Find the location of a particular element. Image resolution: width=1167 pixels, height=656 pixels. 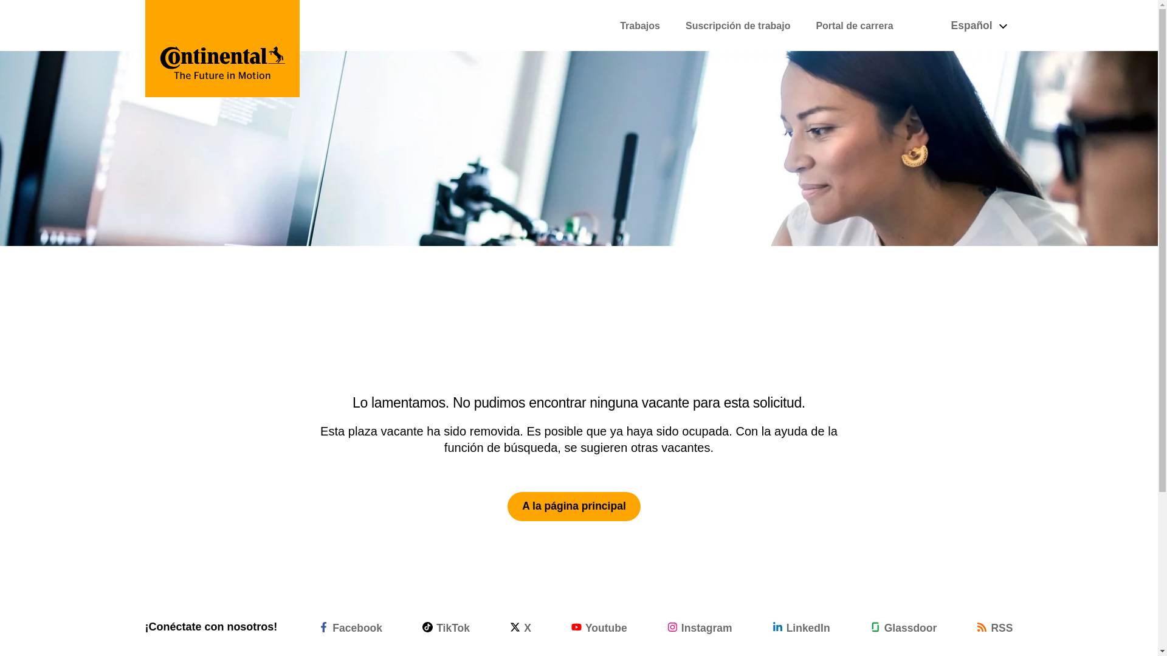

Instagram is located at coordinates (700, 627).